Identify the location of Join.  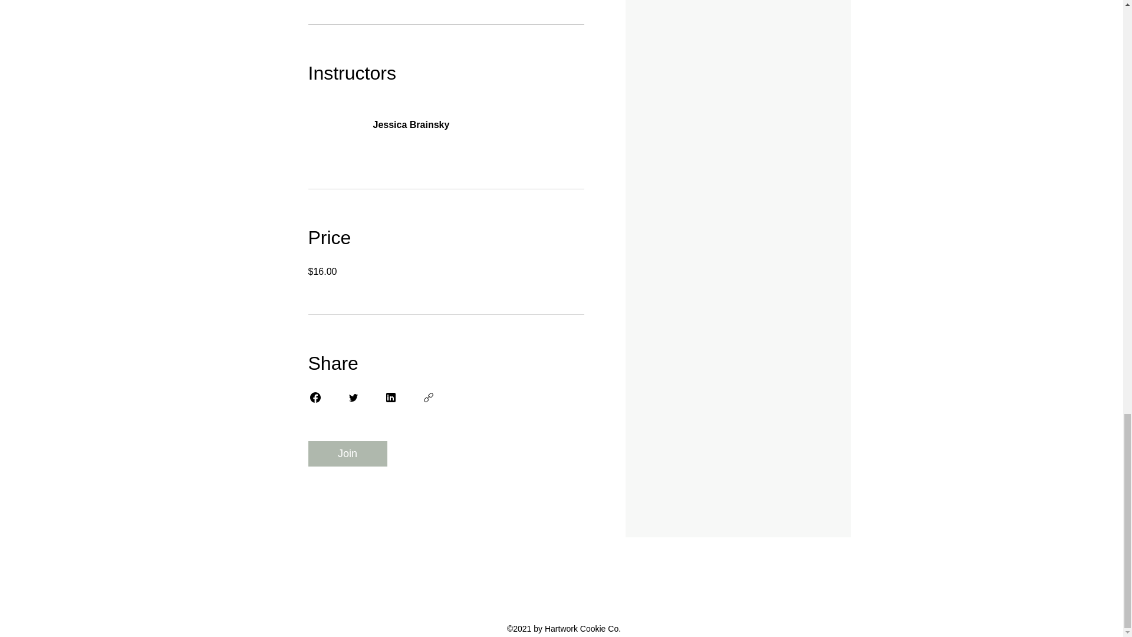
(347, 454).